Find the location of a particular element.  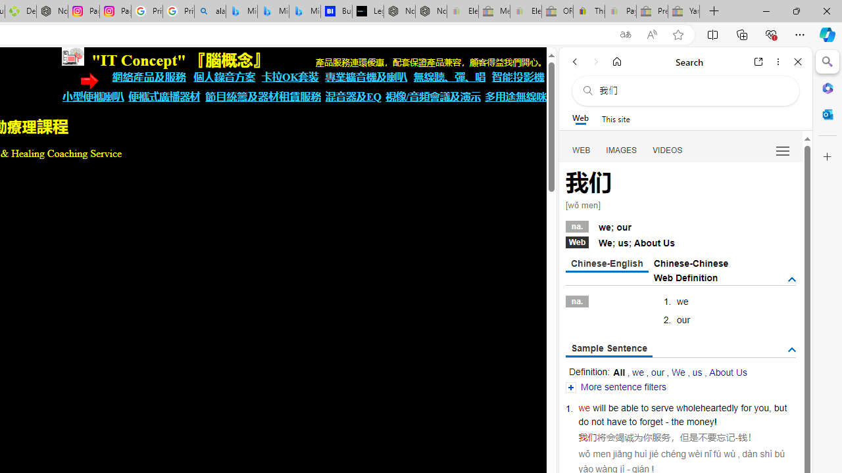

but is located at coordinates (780, 407).